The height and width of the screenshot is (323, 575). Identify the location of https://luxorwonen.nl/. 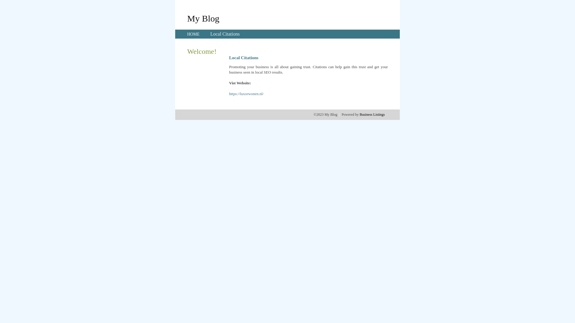
(246, 94).